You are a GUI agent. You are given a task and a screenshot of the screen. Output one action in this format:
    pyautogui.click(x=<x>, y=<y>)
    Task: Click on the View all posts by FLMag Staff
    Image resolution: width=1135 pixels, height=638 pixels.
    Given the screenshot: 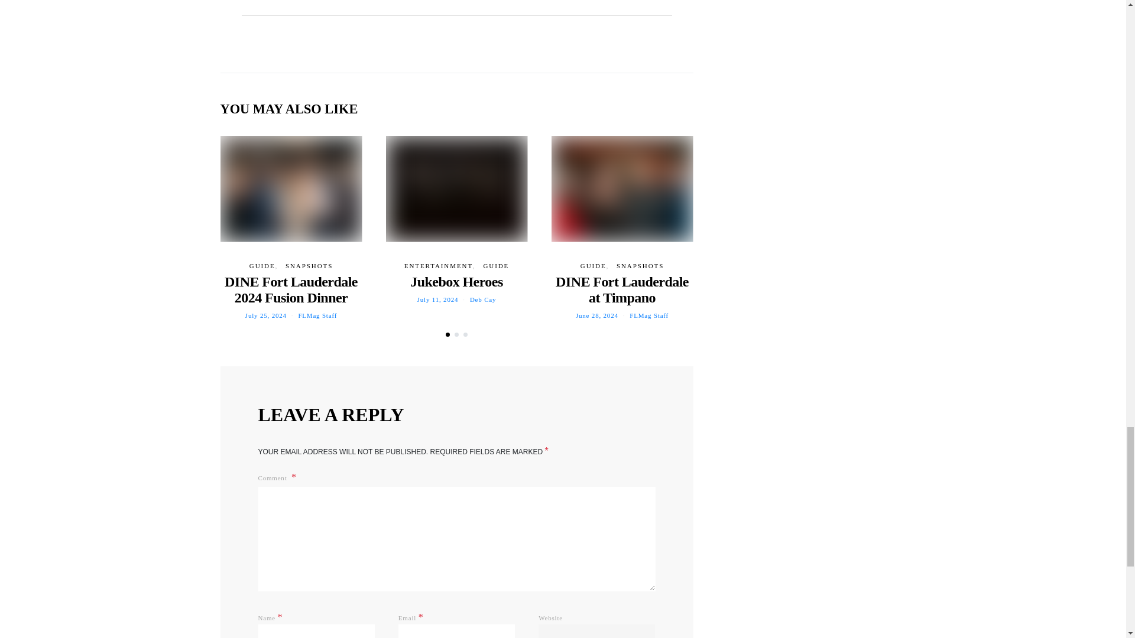 What is the action you would take?
    pyautogui.click(x=317, y=315)
    